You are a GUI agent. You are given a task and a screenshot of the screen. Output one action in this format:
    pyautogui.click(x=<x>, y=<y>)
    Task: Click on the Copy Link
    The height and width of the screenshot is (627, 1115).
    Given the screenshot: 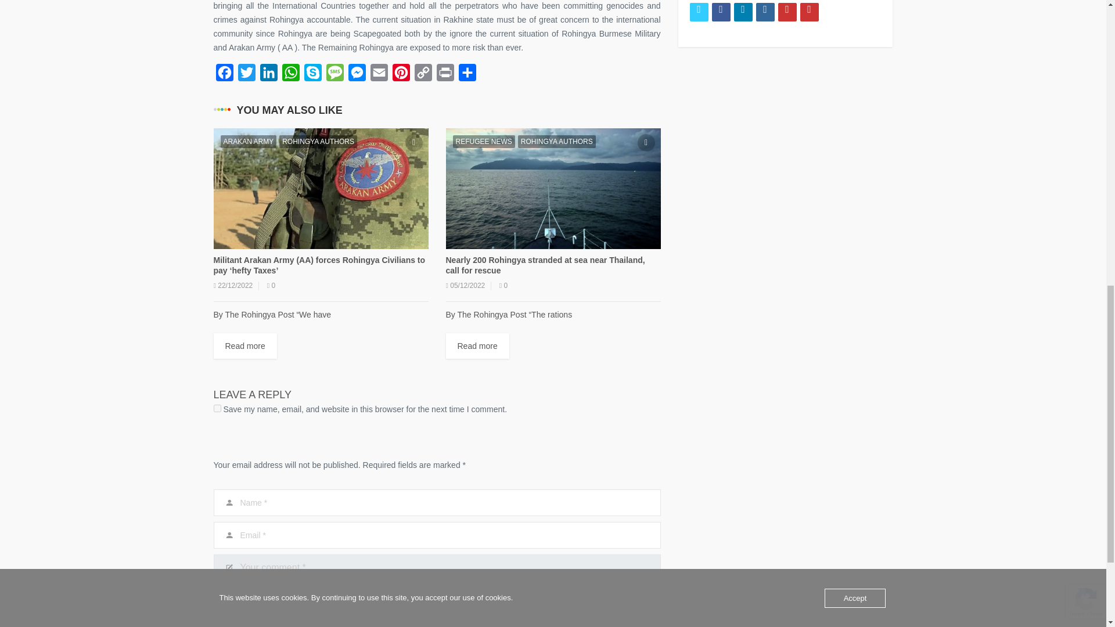 What is the action you would take?
    pyautogui.click(x=423, y=75)
    